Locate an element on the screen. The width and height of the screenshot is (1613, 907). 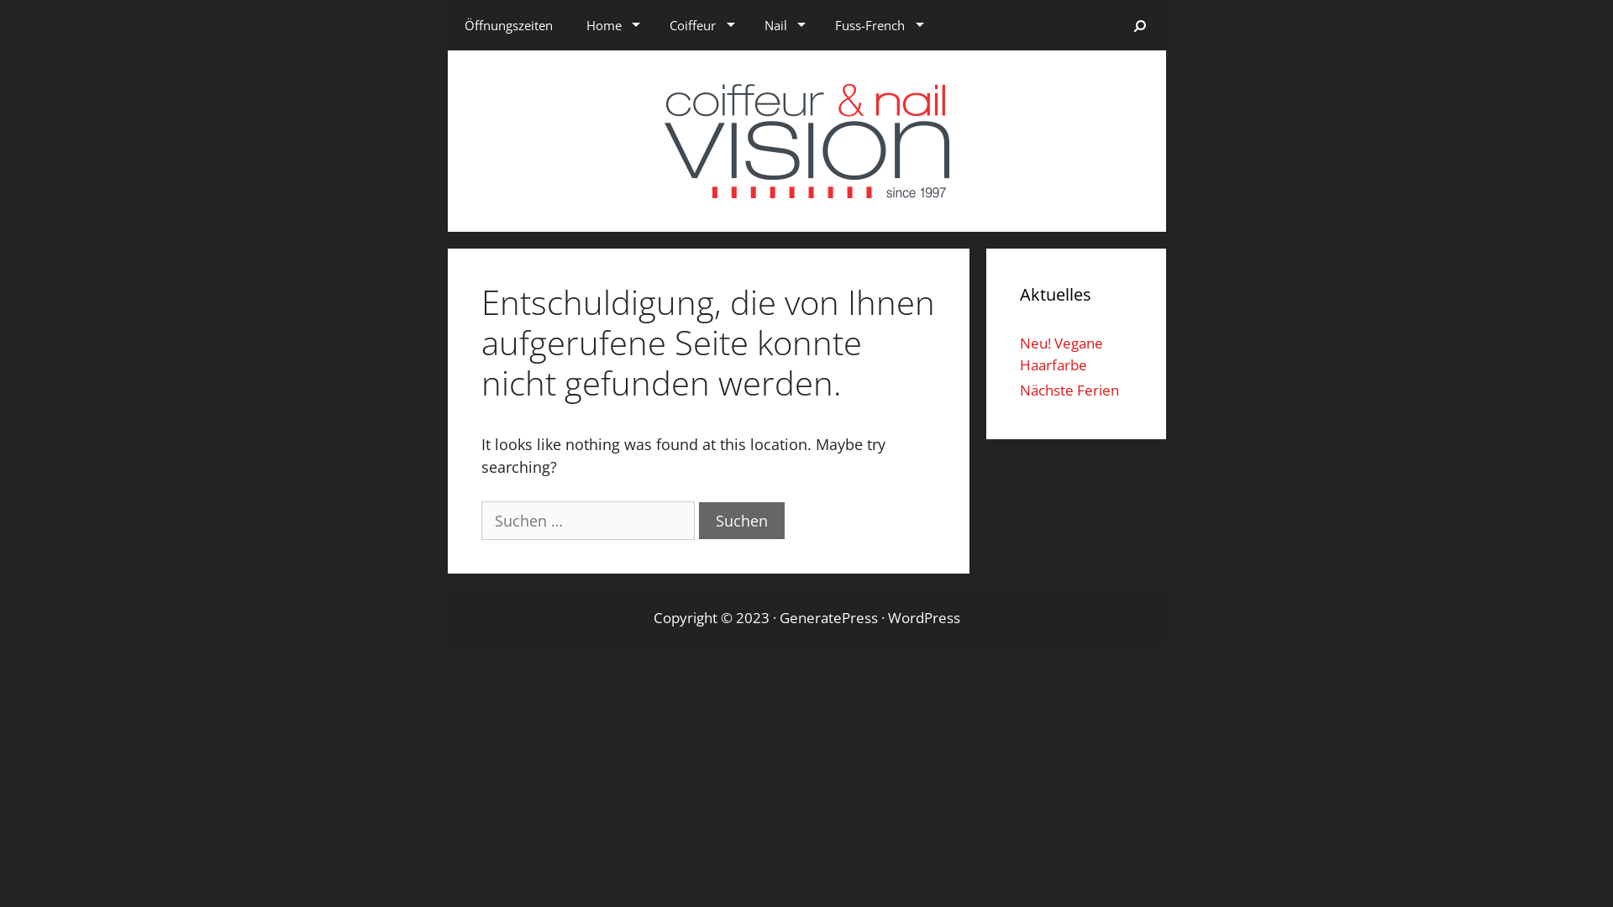
Zum Inhalt is located at coordinates (39, 62).